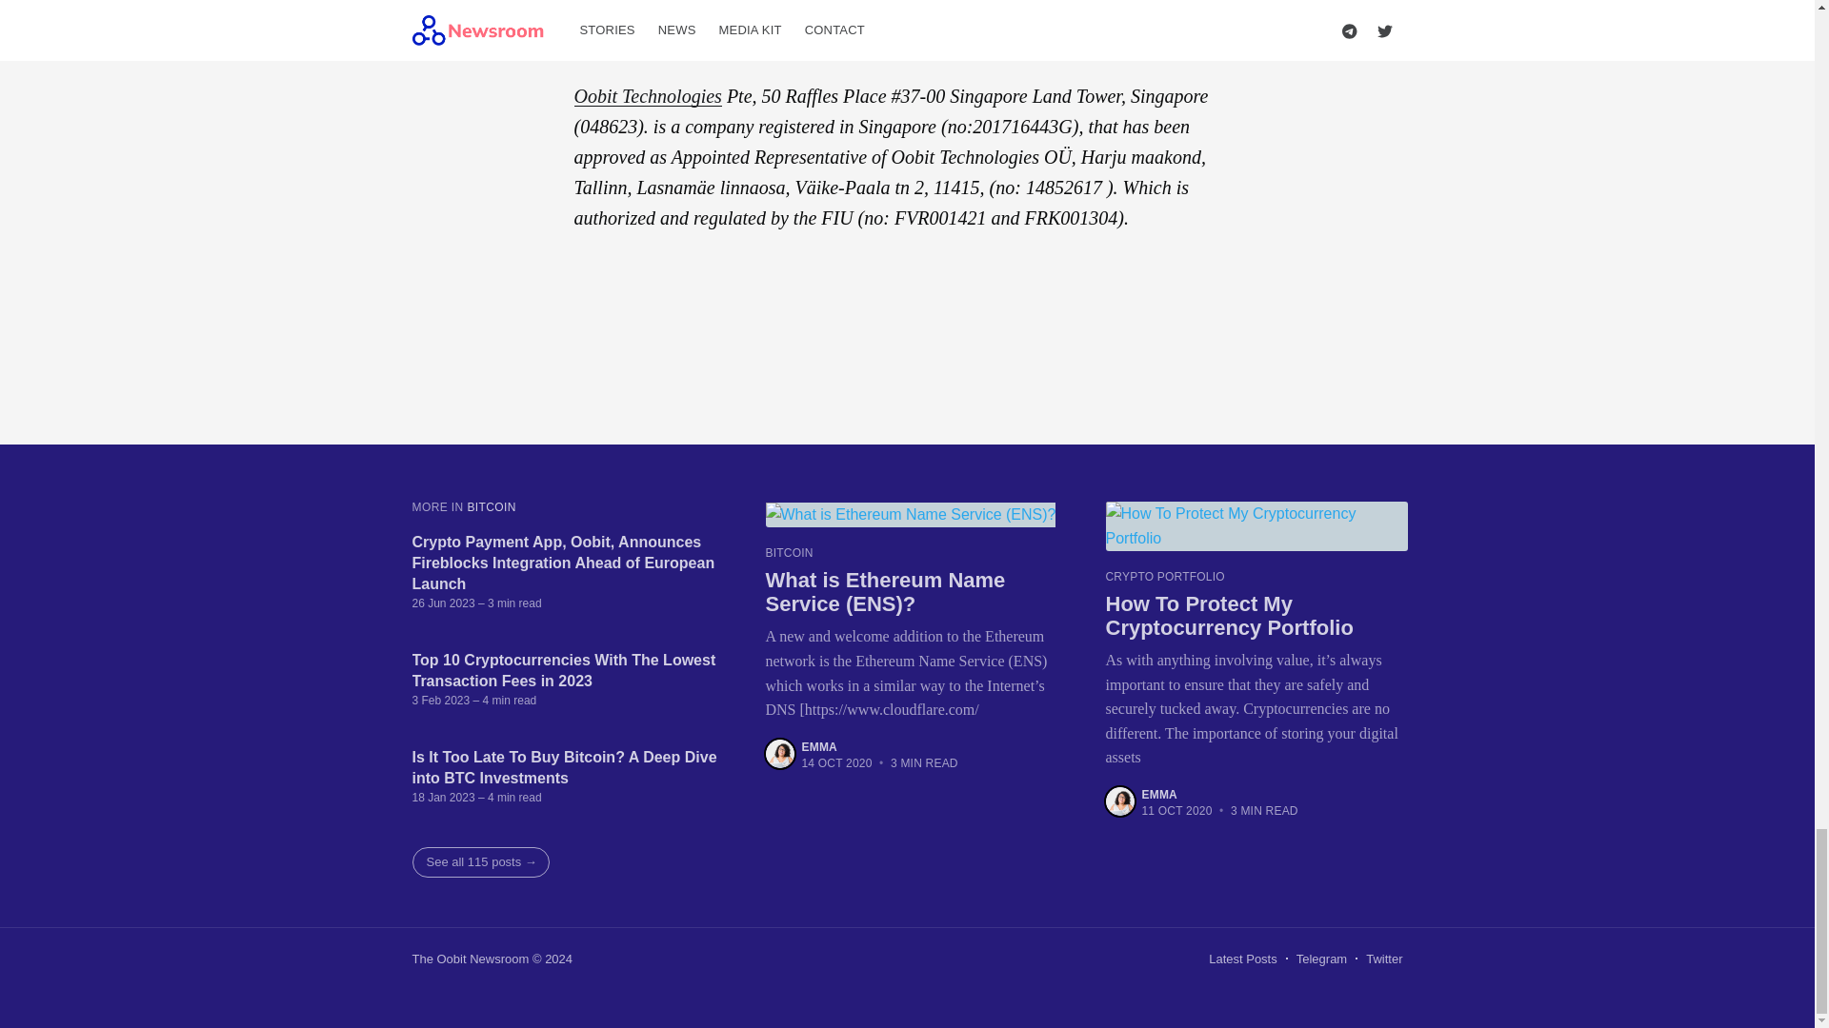 The height and width of the screenshot is (1028, 1829). I want to click on BITCOIN, so click(491, 506).